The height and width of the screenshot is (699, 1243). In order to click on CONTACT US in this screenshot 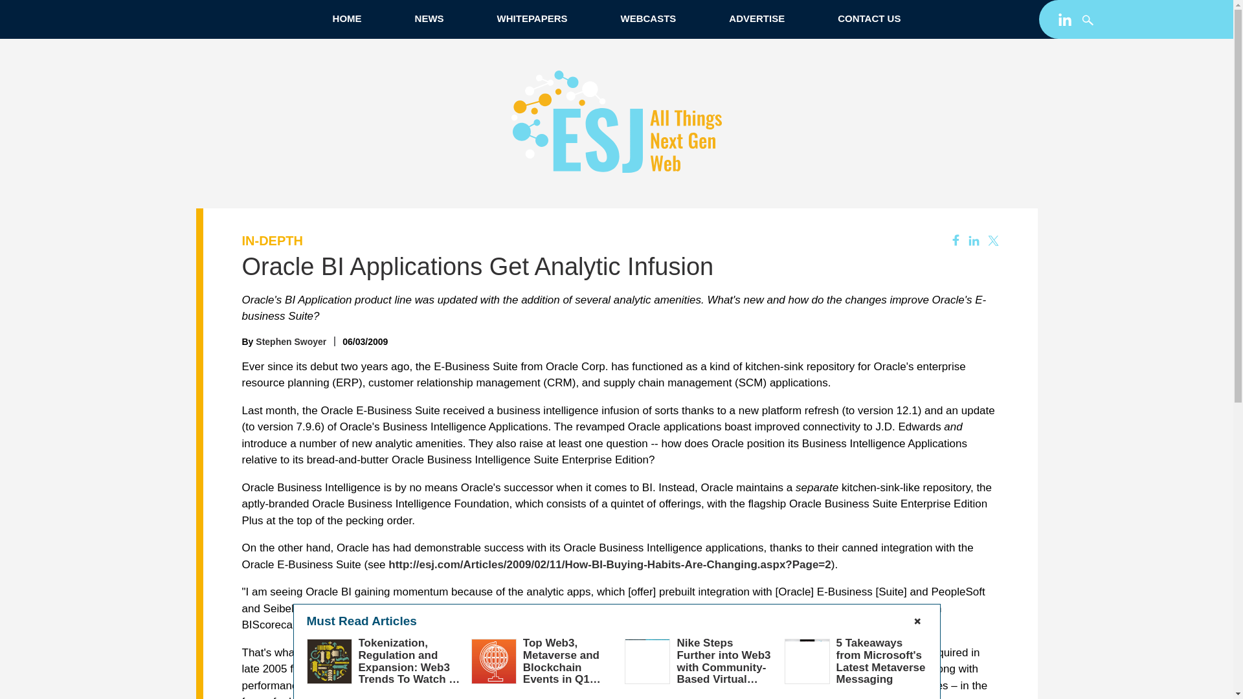, I will do `click(869, 18)`.